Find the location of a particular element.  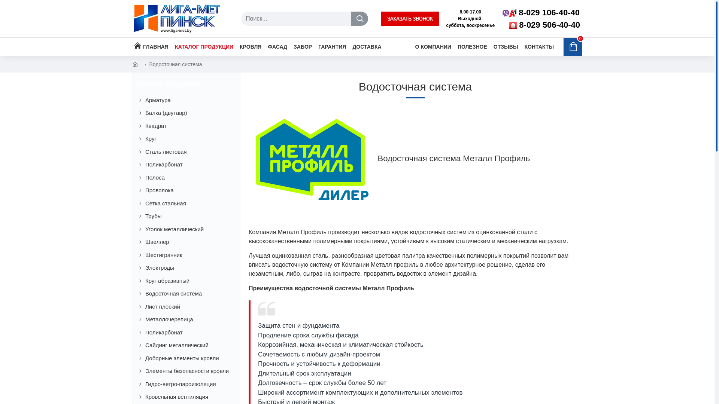

8-029 106-40-40
8-029 506-40-40 is located at coordinates (541, 19).